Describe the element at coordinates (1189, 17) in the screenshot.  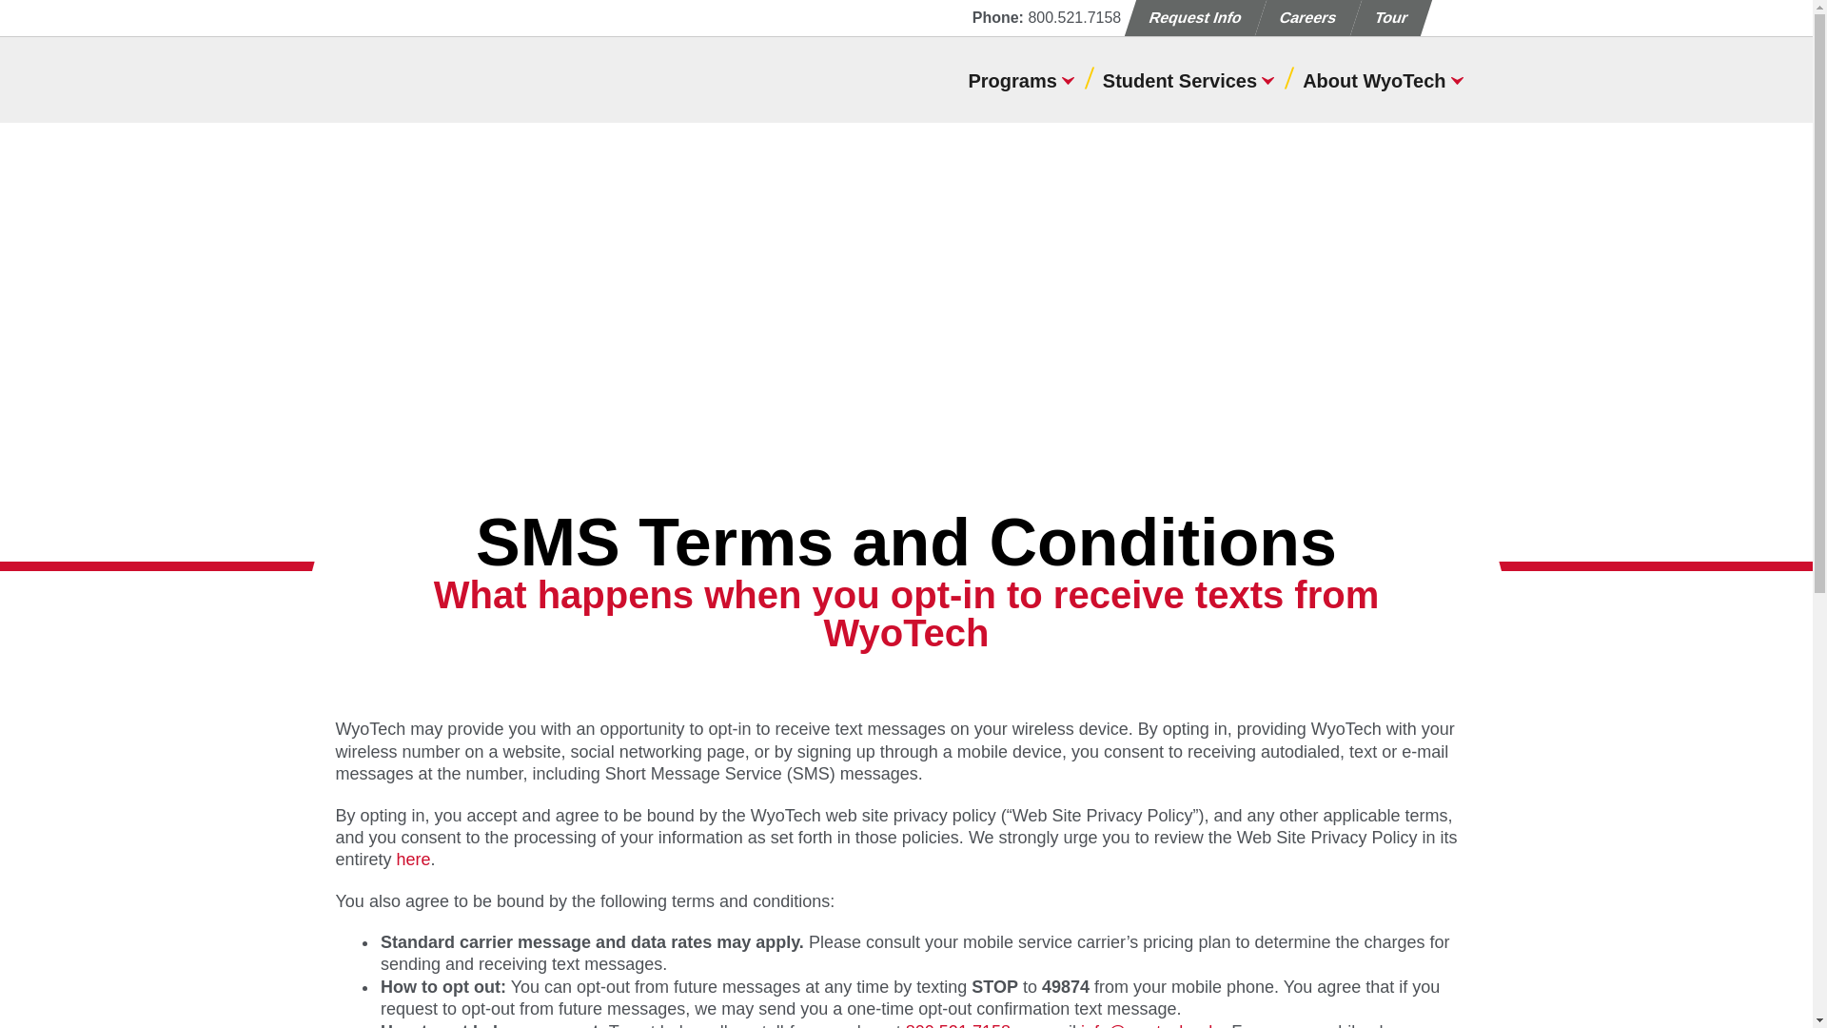
I see `Request Info` at that location.